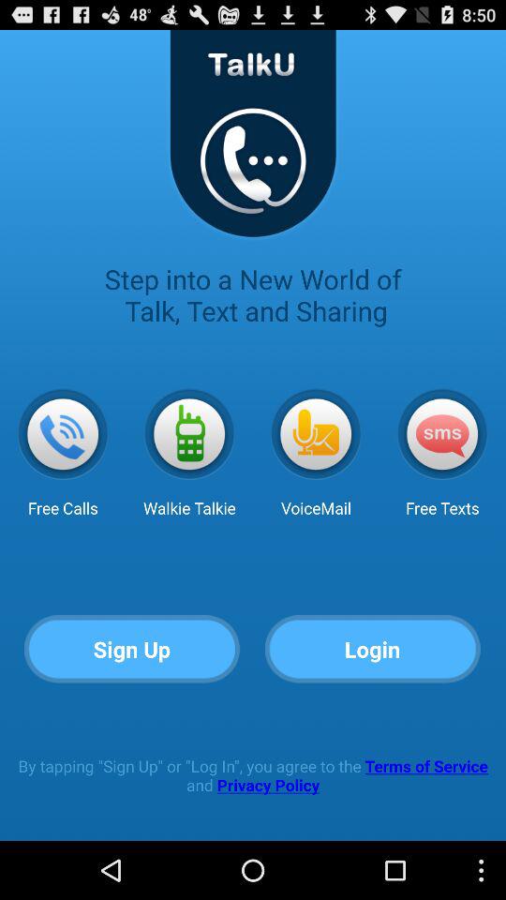  What do you see at coordinates (373, 649) in the screenshot?
I see `open the item above the by tapping sign icon` at bounding box center [373, 649].